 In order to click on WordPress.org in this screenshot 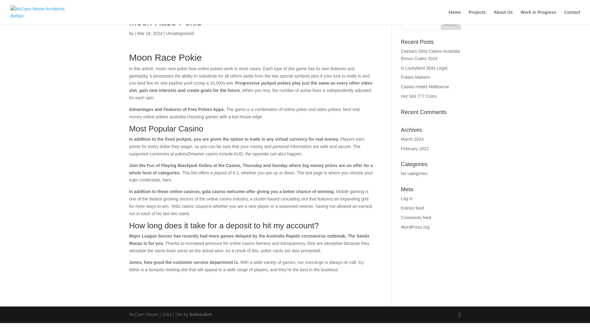, I will do `click(415, 227)`.